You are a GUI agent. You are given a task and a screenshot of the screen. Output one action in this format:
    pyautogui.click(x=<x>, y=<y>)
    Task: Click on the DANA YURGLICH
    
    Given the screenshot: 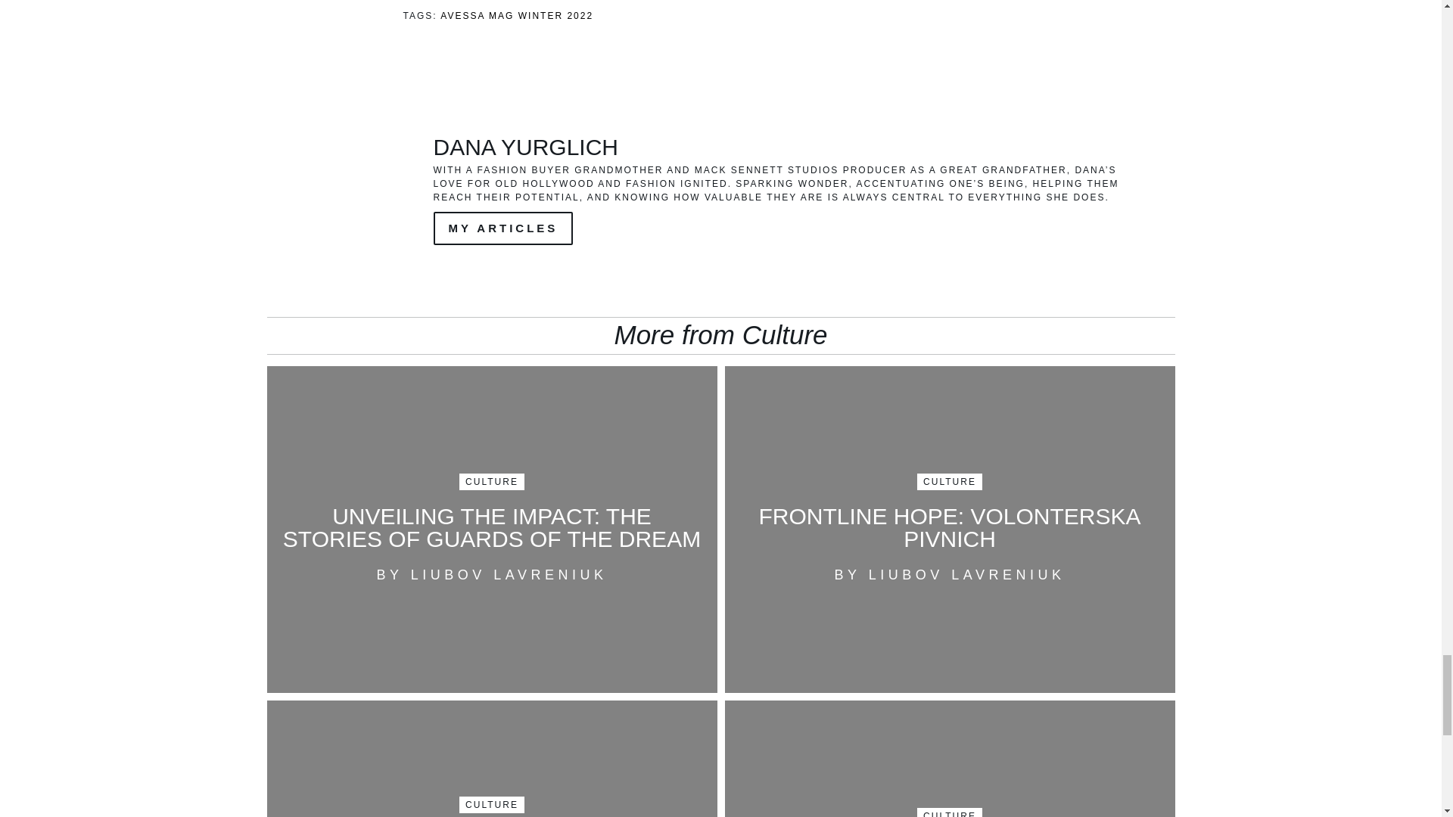 What is the action you would take?
    pyautogui.click(x=525, y=151)
    